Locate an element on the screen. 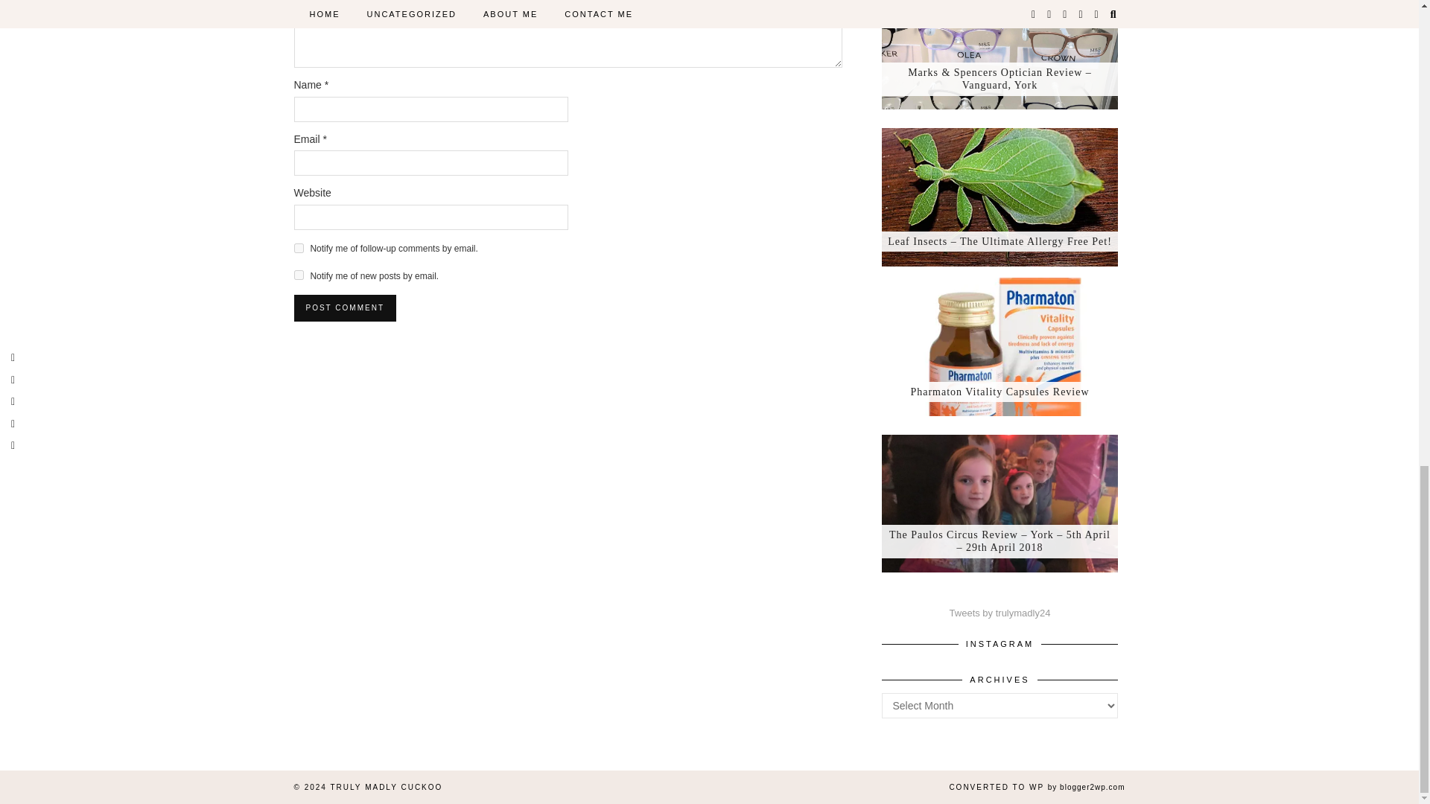 This screenshot has height=804, width=1430. subscribe is located at coordinates (298, 249).